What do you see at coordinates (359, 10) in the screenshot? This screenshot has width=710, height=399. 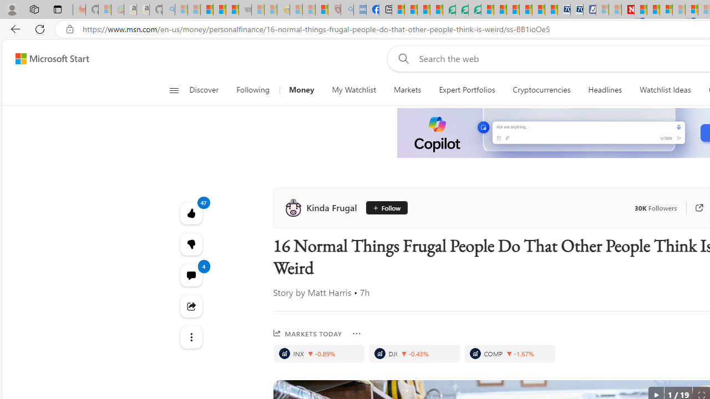 I see `NCL Adult Asthma Inhaler Choice Guideline - Sleeping` at bounding box center [359, 10].